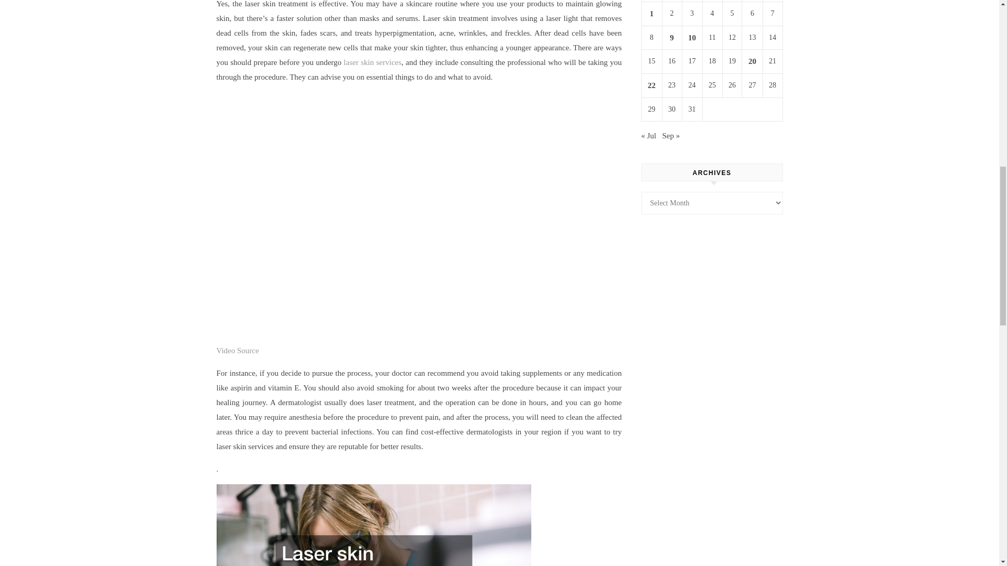 This screenshot has width=1007, height=566. Describe the element at coordinates (732, 1) in the screenshot. I see `Friday` at that location.